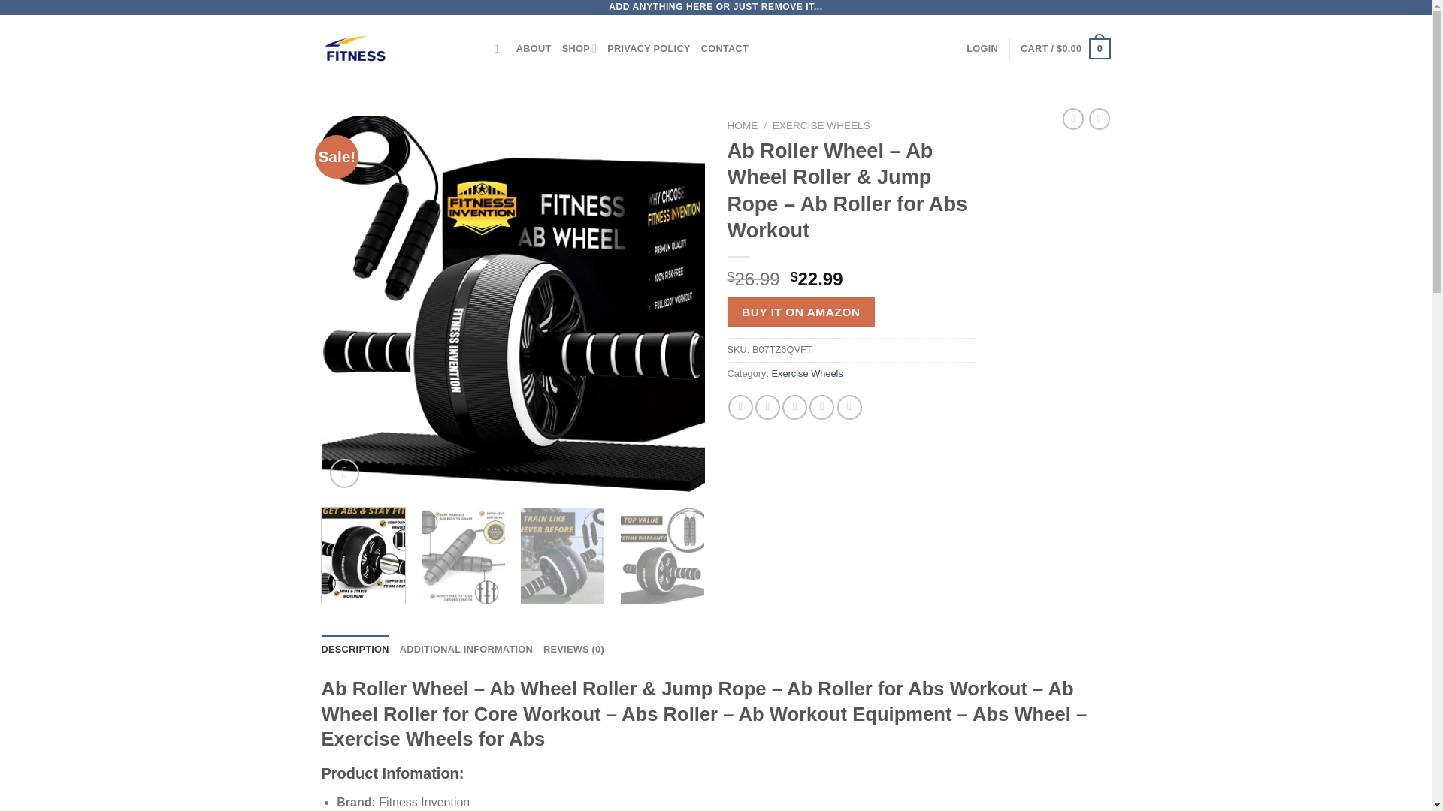 The image size is (1443, 811). I want to click on ABOUT, so click(534, 49).